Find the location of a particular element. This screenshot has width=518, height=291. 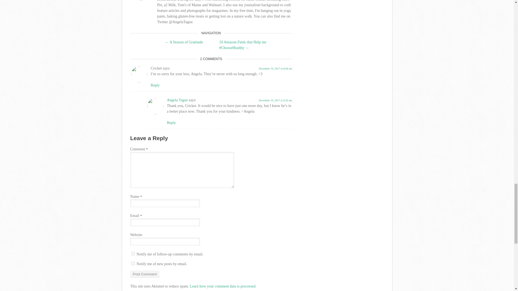

subscribe is located at coordinates (133, 263).